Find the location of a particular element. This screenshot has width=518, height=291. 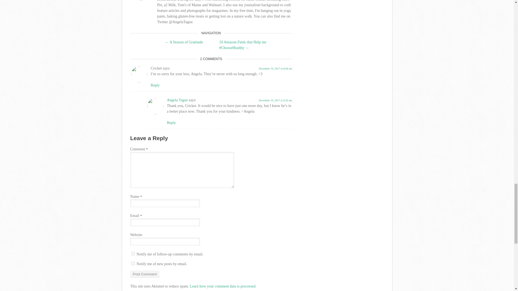

subscribe is located at coordinates (133, 263).